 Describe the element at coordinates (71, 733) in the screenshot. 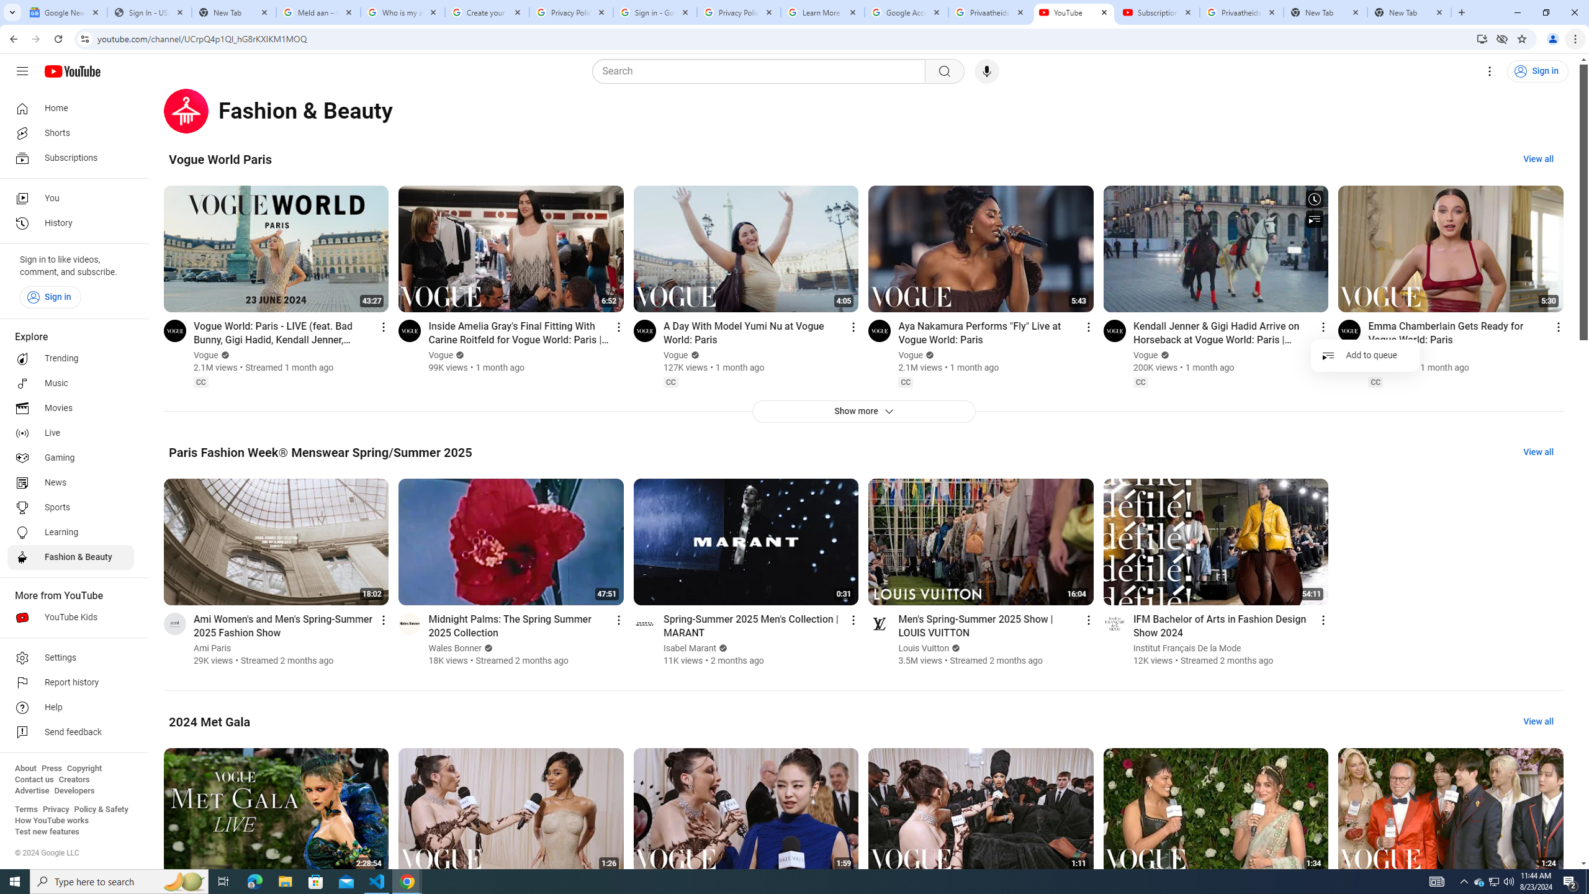

I see `Send feedback` at that location.